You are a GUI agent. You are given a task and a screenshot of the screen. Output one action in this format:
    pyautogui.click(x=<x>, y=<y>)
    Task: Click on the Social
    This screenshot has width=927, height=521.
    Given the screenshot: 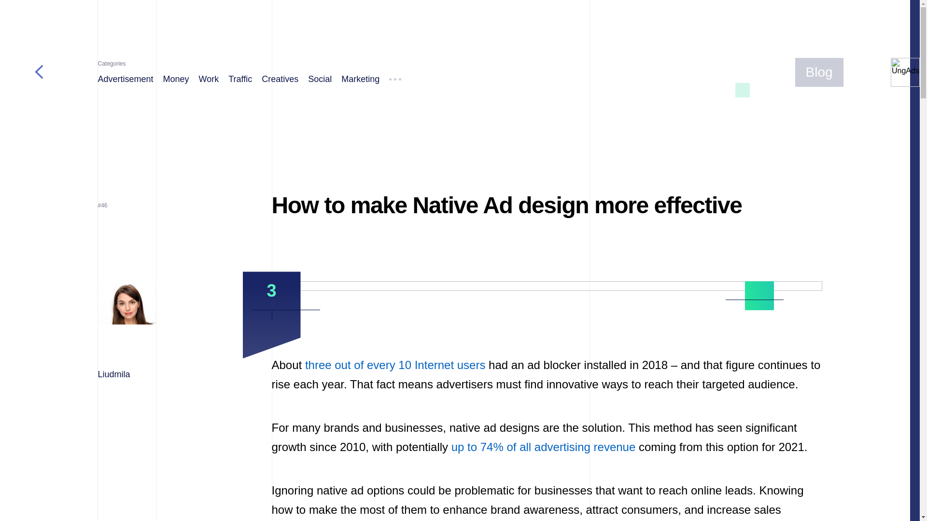 What is the action you would take?
    pyautogui.click(x=320, y=79)
    